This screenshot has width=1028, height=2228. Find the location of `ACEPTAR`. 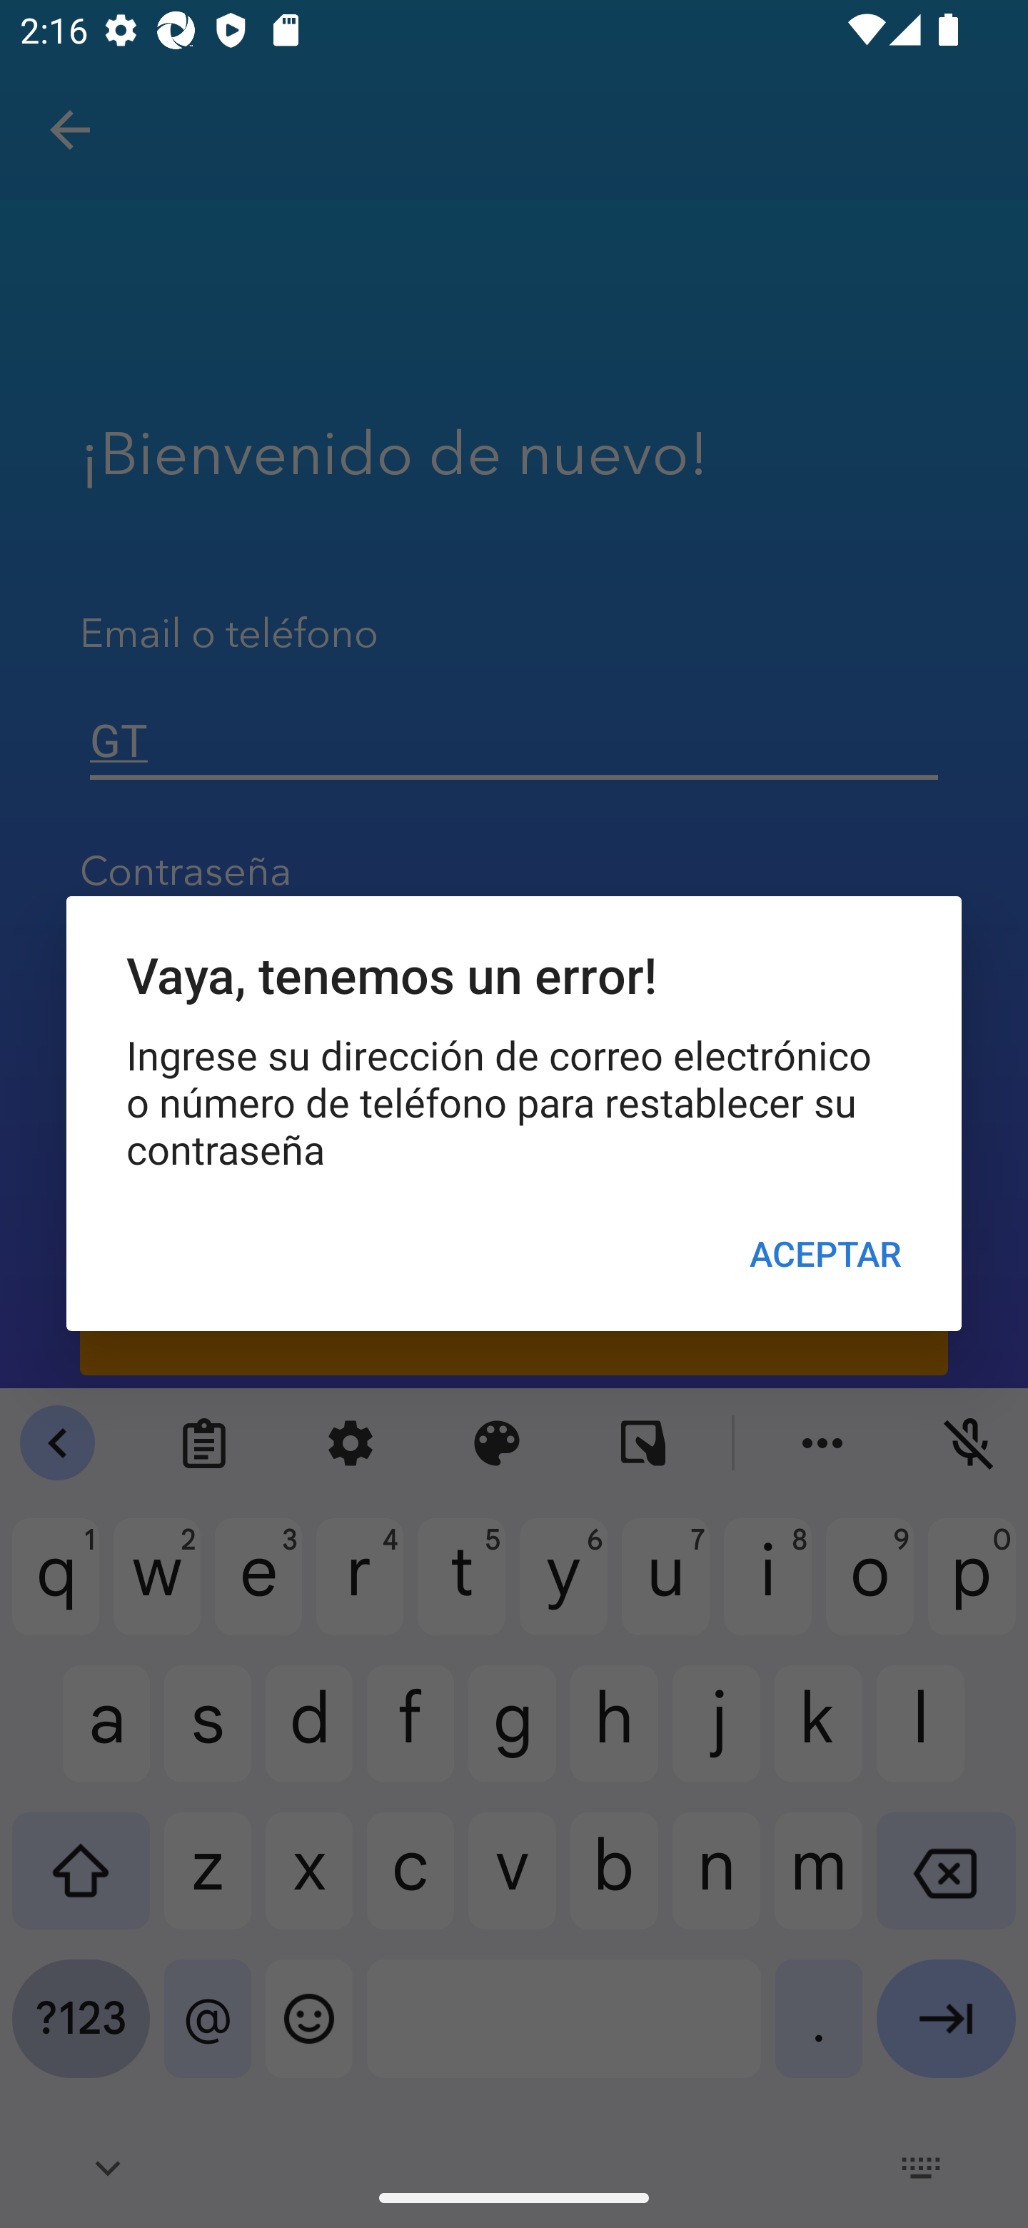

ACEPTAR is located at coordinates (825, 1253).